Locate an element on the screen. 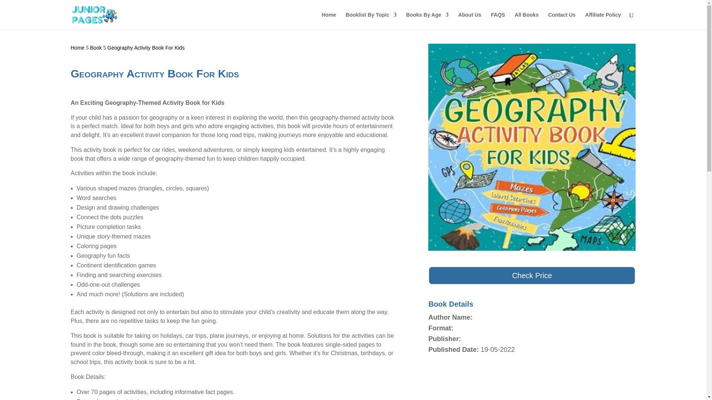 The height and width of the screenshot is (400, 712). Book is located at coordinates (96, 47).